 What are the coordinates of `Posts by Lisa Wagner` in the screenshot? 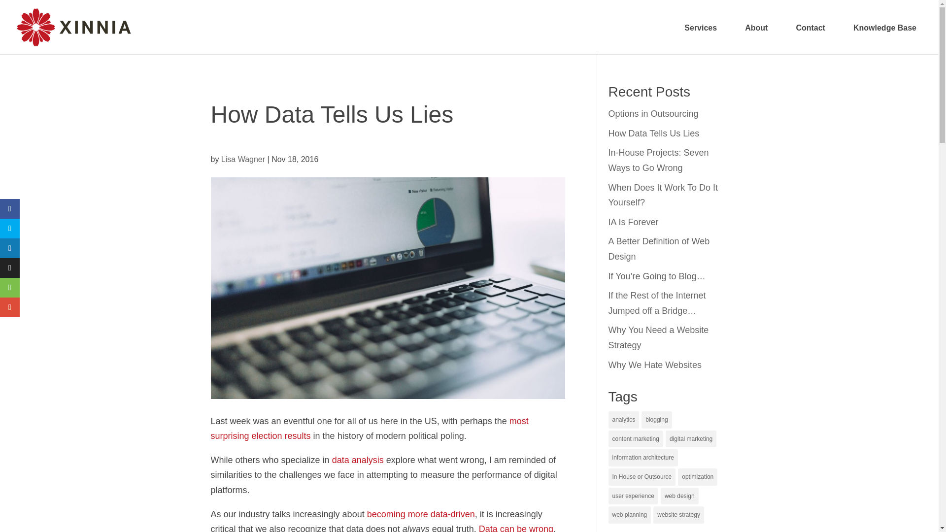 It's located at (243, 159).